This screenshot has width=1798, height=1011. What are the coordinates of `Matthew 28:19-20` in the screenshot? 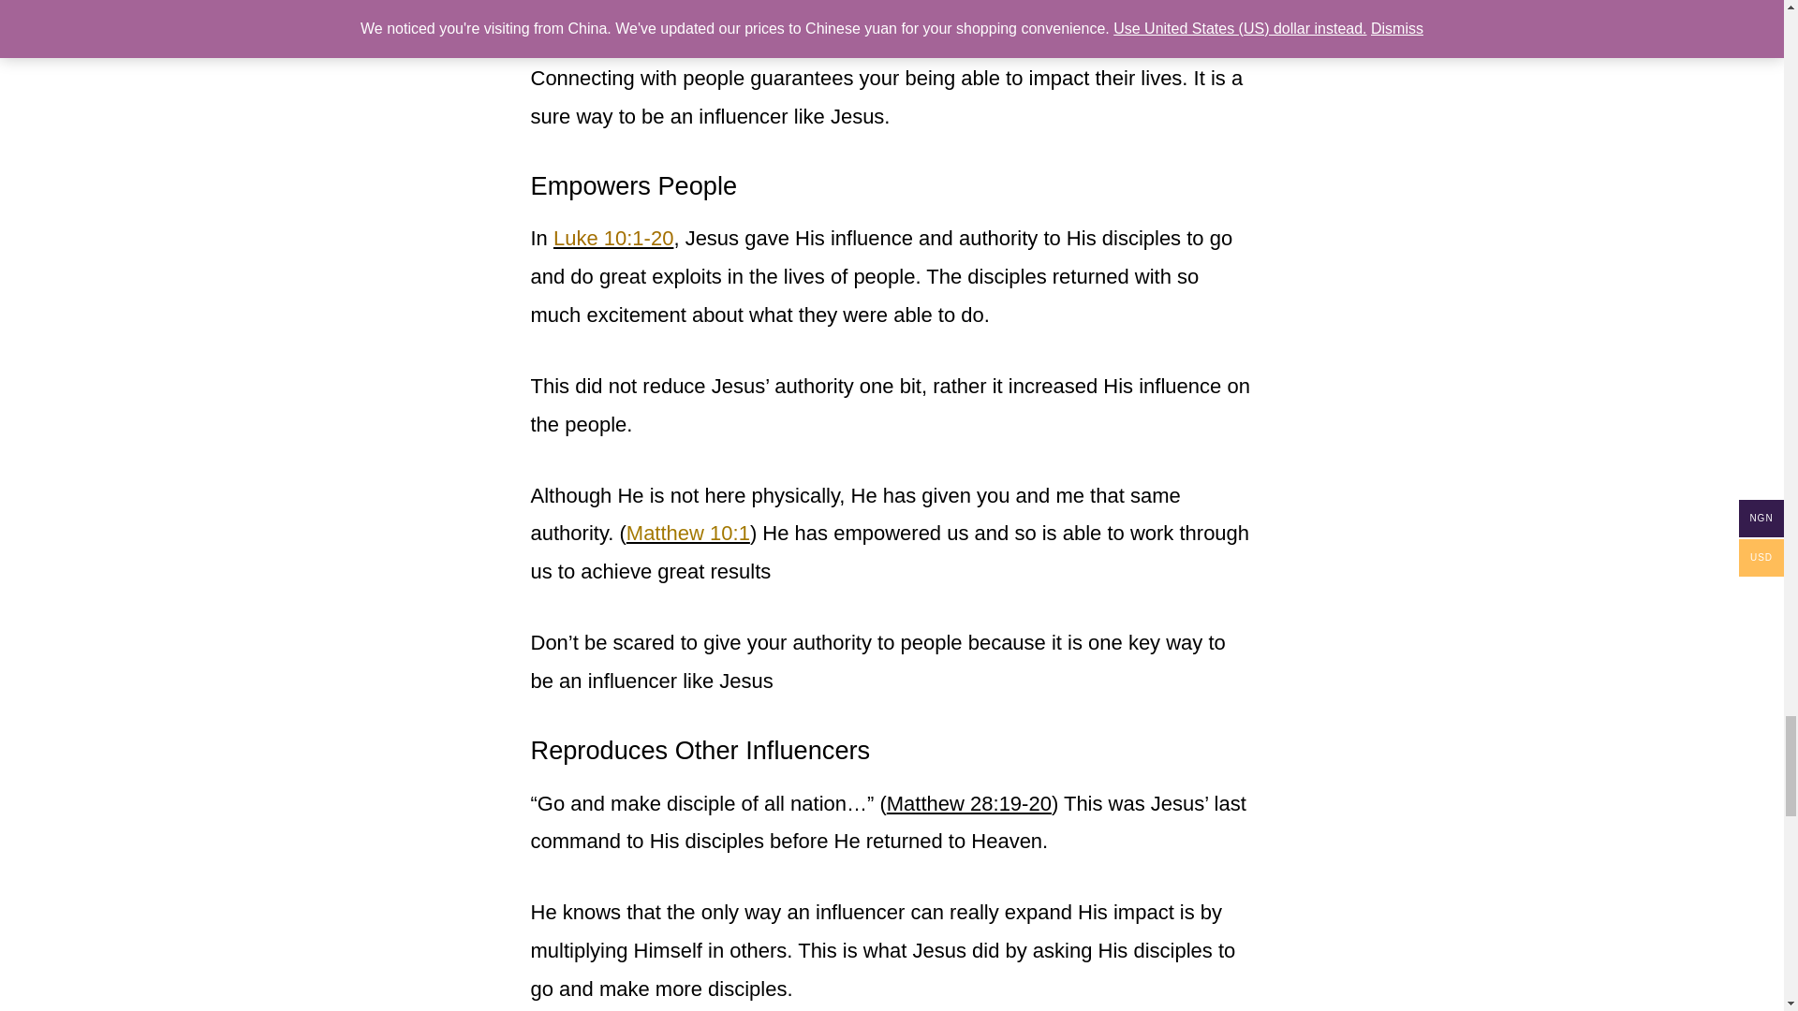 It's located at (968, 803).